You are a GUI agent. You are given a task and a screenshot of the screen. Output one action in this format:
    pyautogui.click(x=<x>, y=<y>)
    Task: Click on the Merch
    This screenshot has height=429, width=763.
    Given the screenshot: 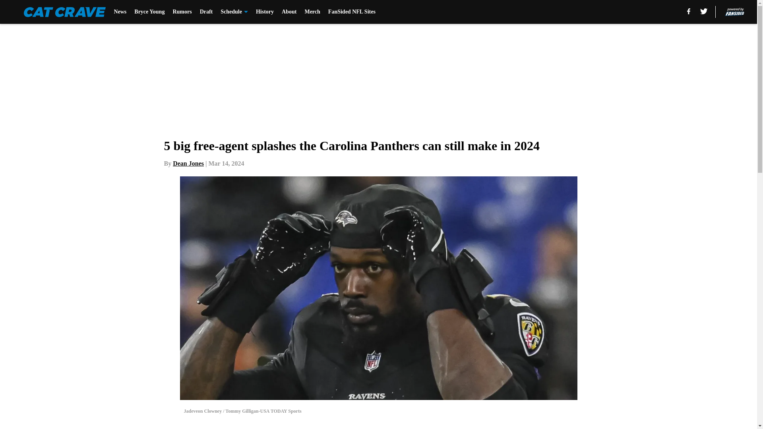 What is the action you would take?
    pyautogui.click(x=312, y=12)
    